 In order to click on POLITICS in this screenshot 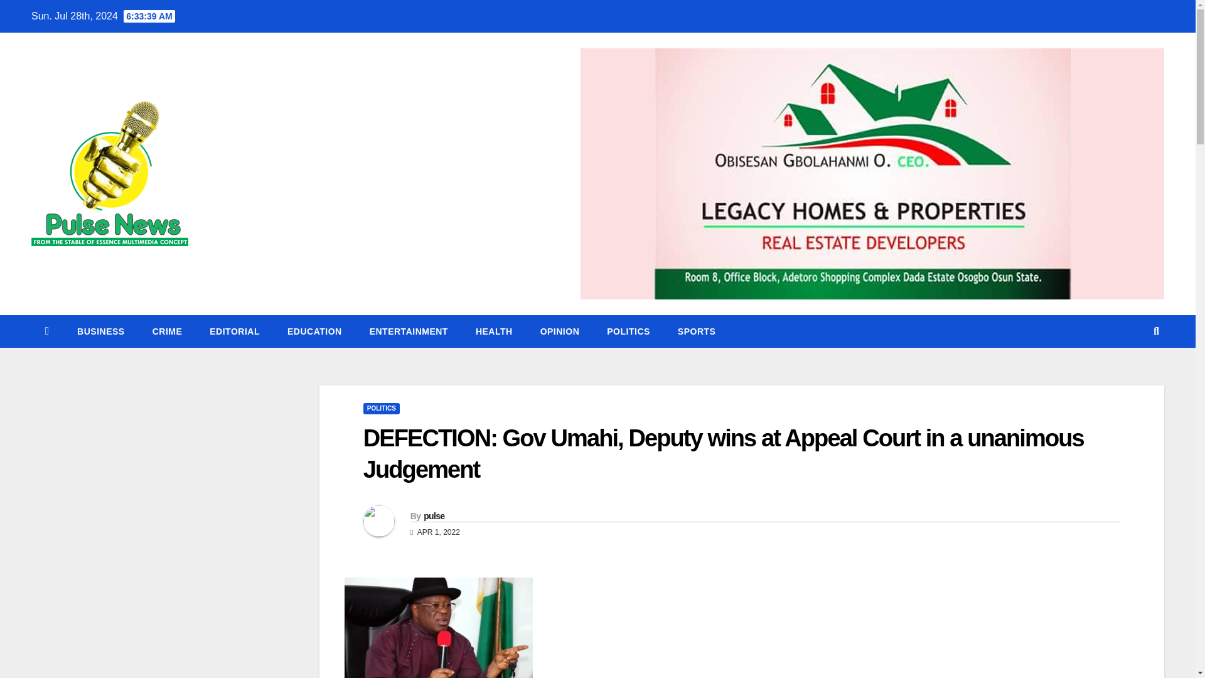, I will do `click(382, 408)`.